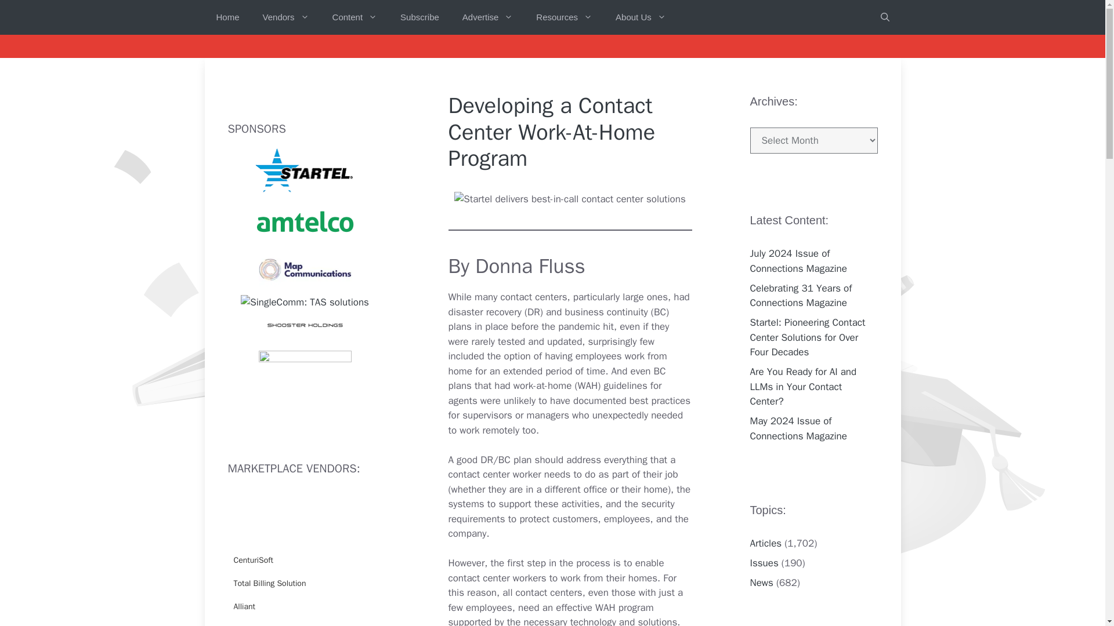 The image size is (1114, 626). I want to click on Resources, so click(564, 17).